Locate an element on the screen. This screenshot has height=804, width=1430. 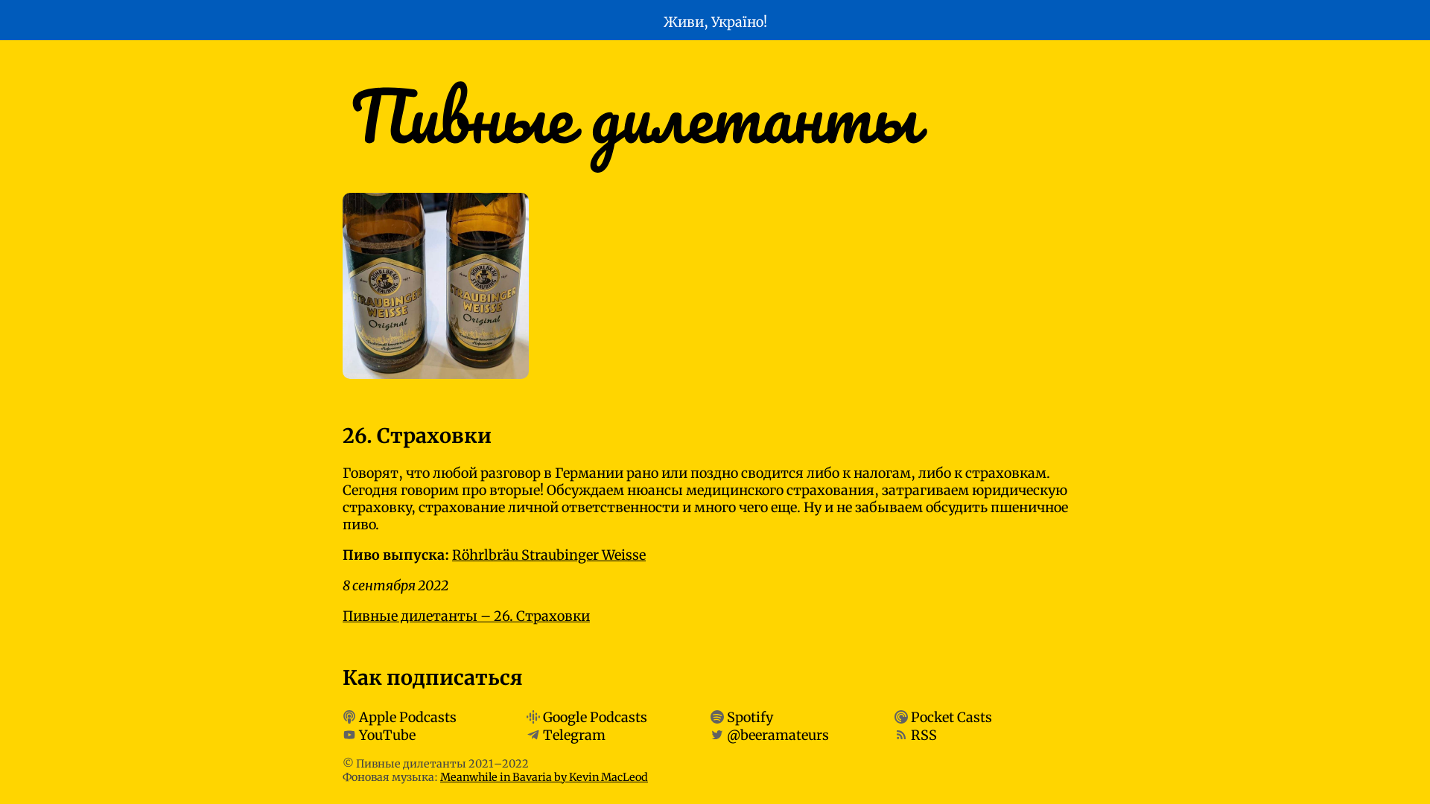
Google Podcasts is located at coordinates (595, 716).